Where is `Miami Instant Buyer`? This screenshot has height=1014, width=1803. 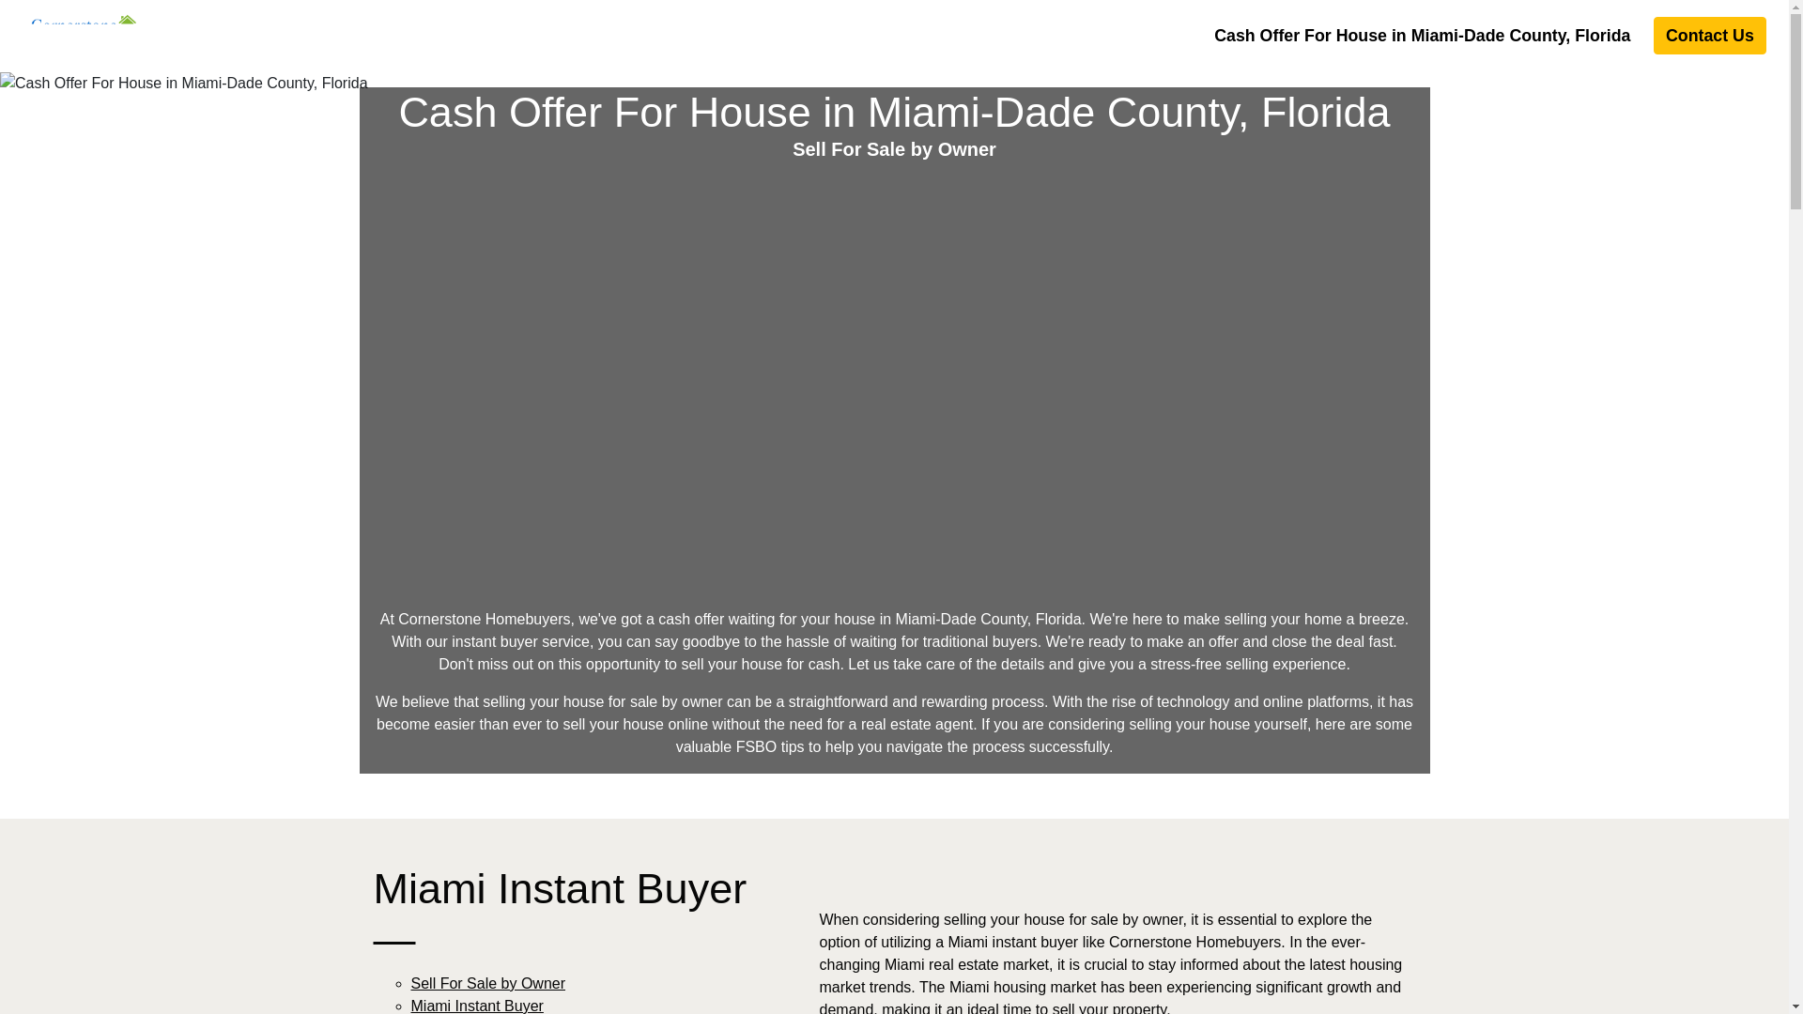 Miami Instant Buyer is located at coordinates (477, 1006).